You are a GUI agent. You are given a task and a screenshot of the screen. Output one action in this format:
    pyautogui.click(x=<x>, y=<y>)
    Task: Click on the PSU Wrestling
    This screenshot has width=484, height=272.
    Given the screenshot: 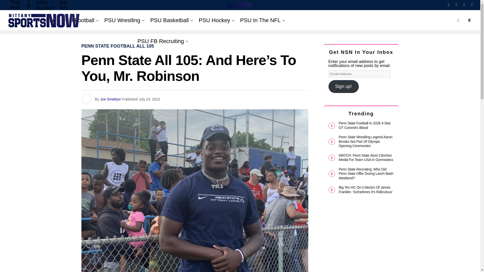 What is the action you would take?
    pyautogui.click(x=122, y=20)
    